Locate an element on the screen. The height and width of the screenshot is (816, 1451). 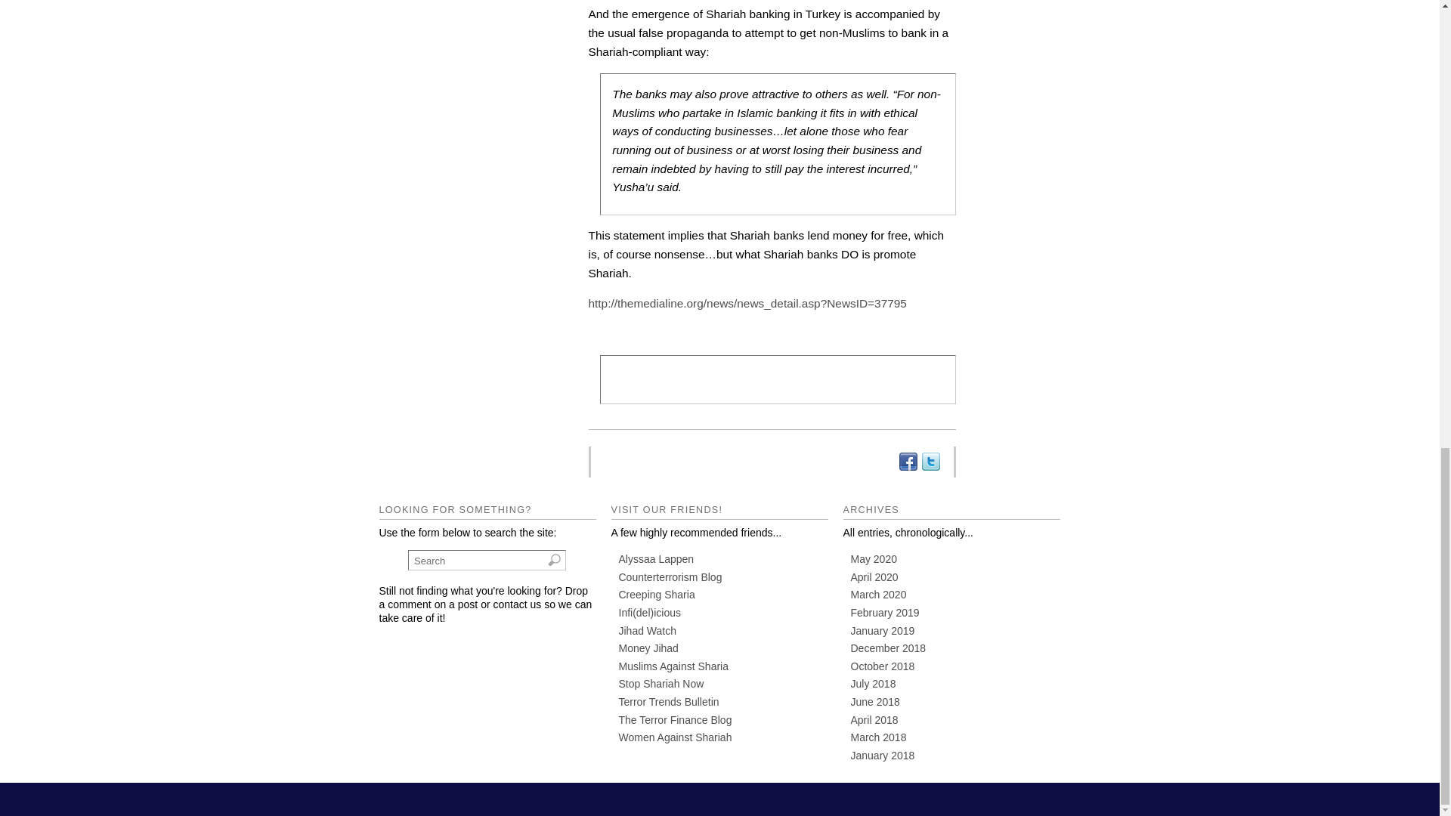
February 2019 is located at coordinates (885, 612).